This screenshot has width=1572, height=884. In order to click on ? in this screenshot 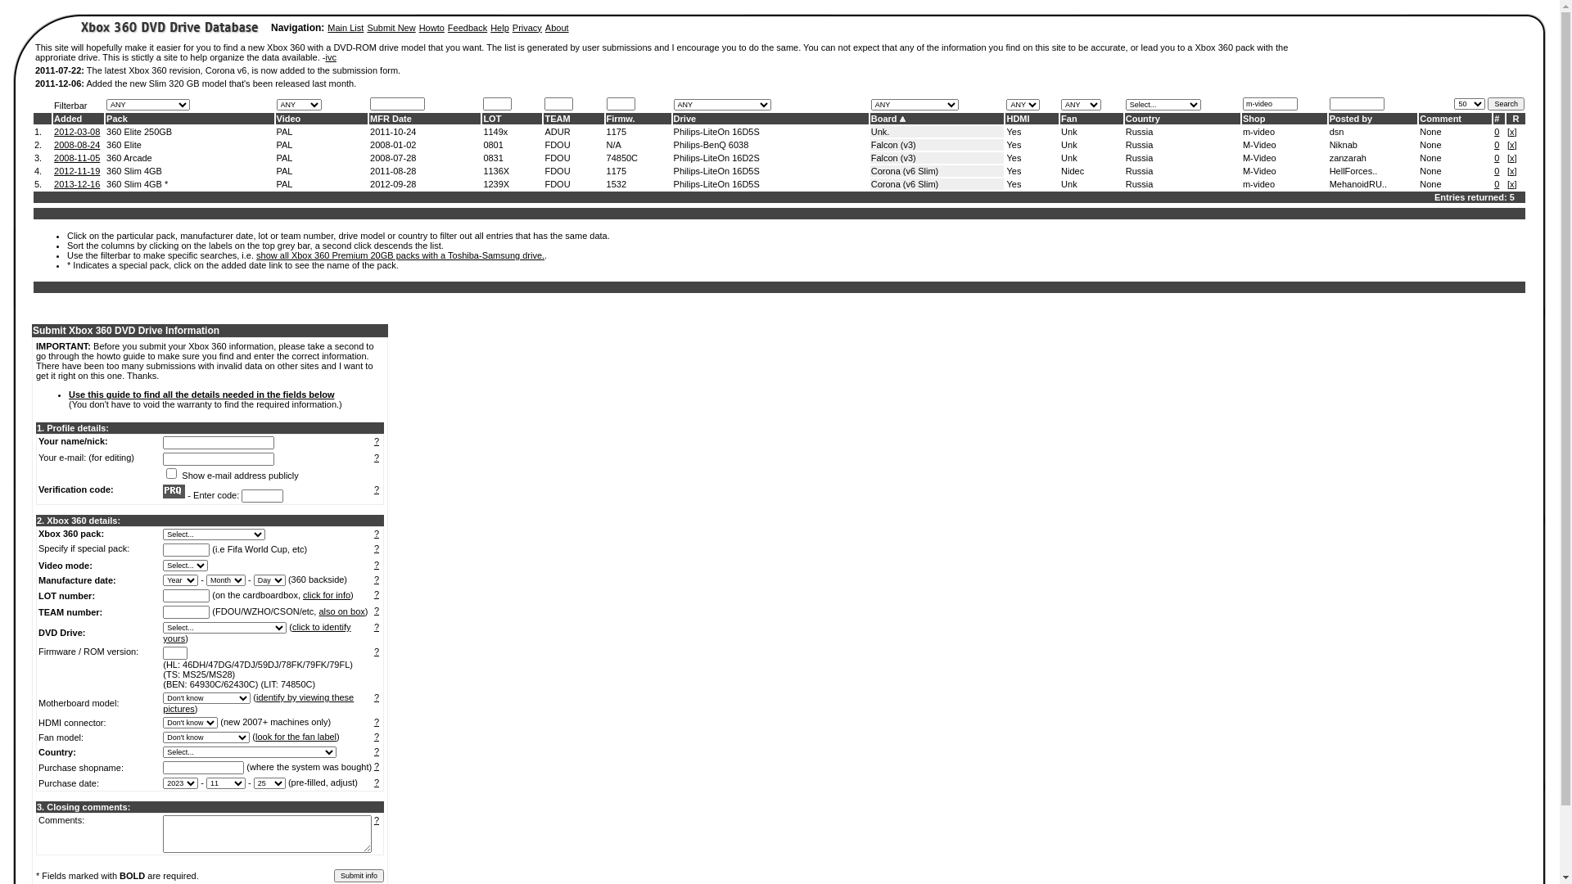, I will do `click(377, 820)`.